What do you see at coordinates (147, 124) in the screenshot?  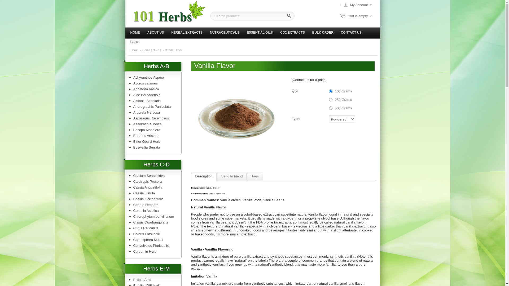 I see `Azadirachta Indica` at bounding box center [147, 124].